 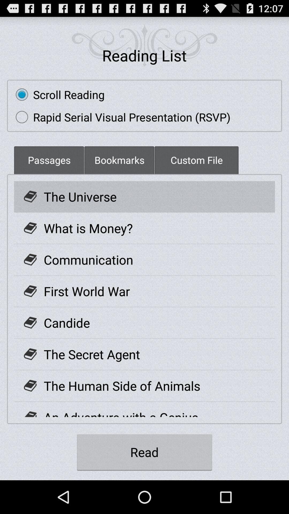 I want to click on turn off item next to custom file item, so click(x=119, y=160).